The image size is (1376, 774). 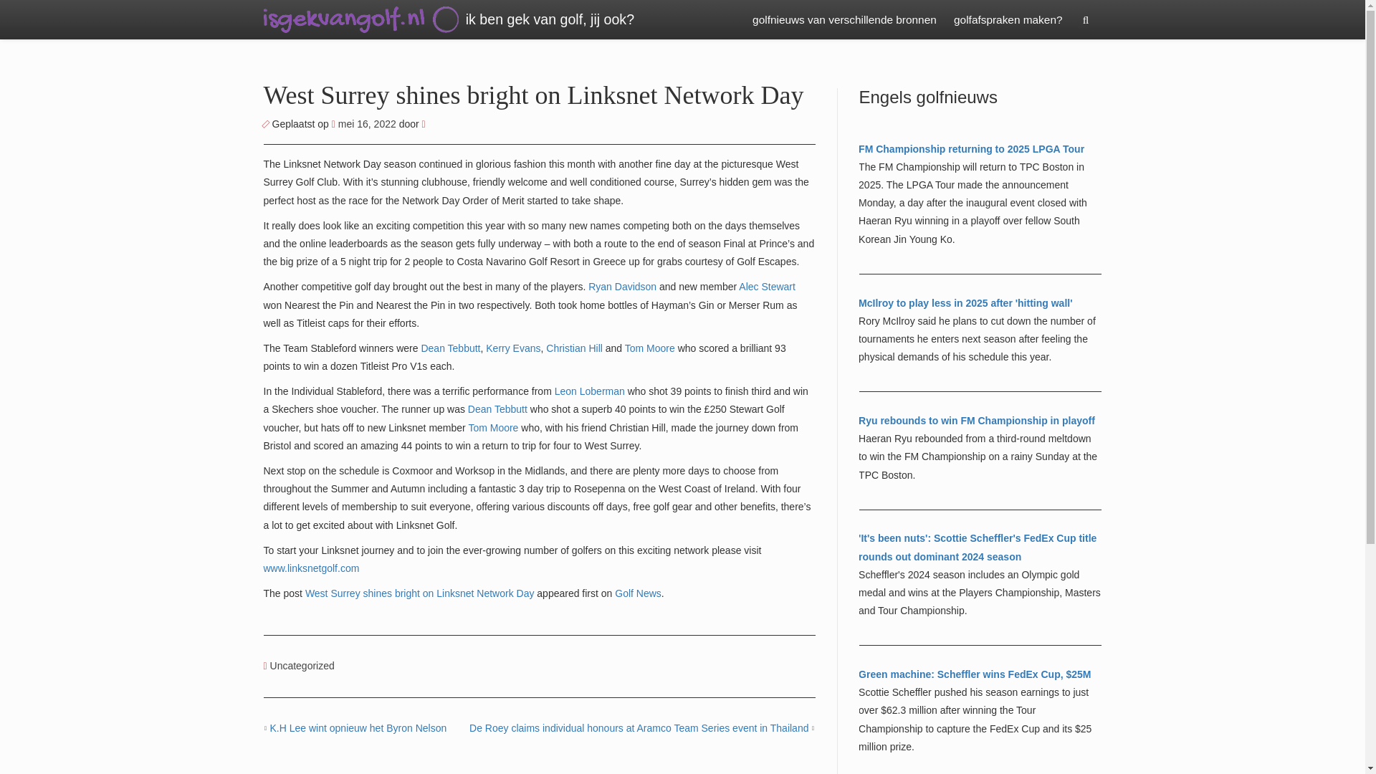 What do you see at coordinates (311, 568) in the screenshot?
I see `www.linksnetgolf.com` at bounding box center [311, 568].